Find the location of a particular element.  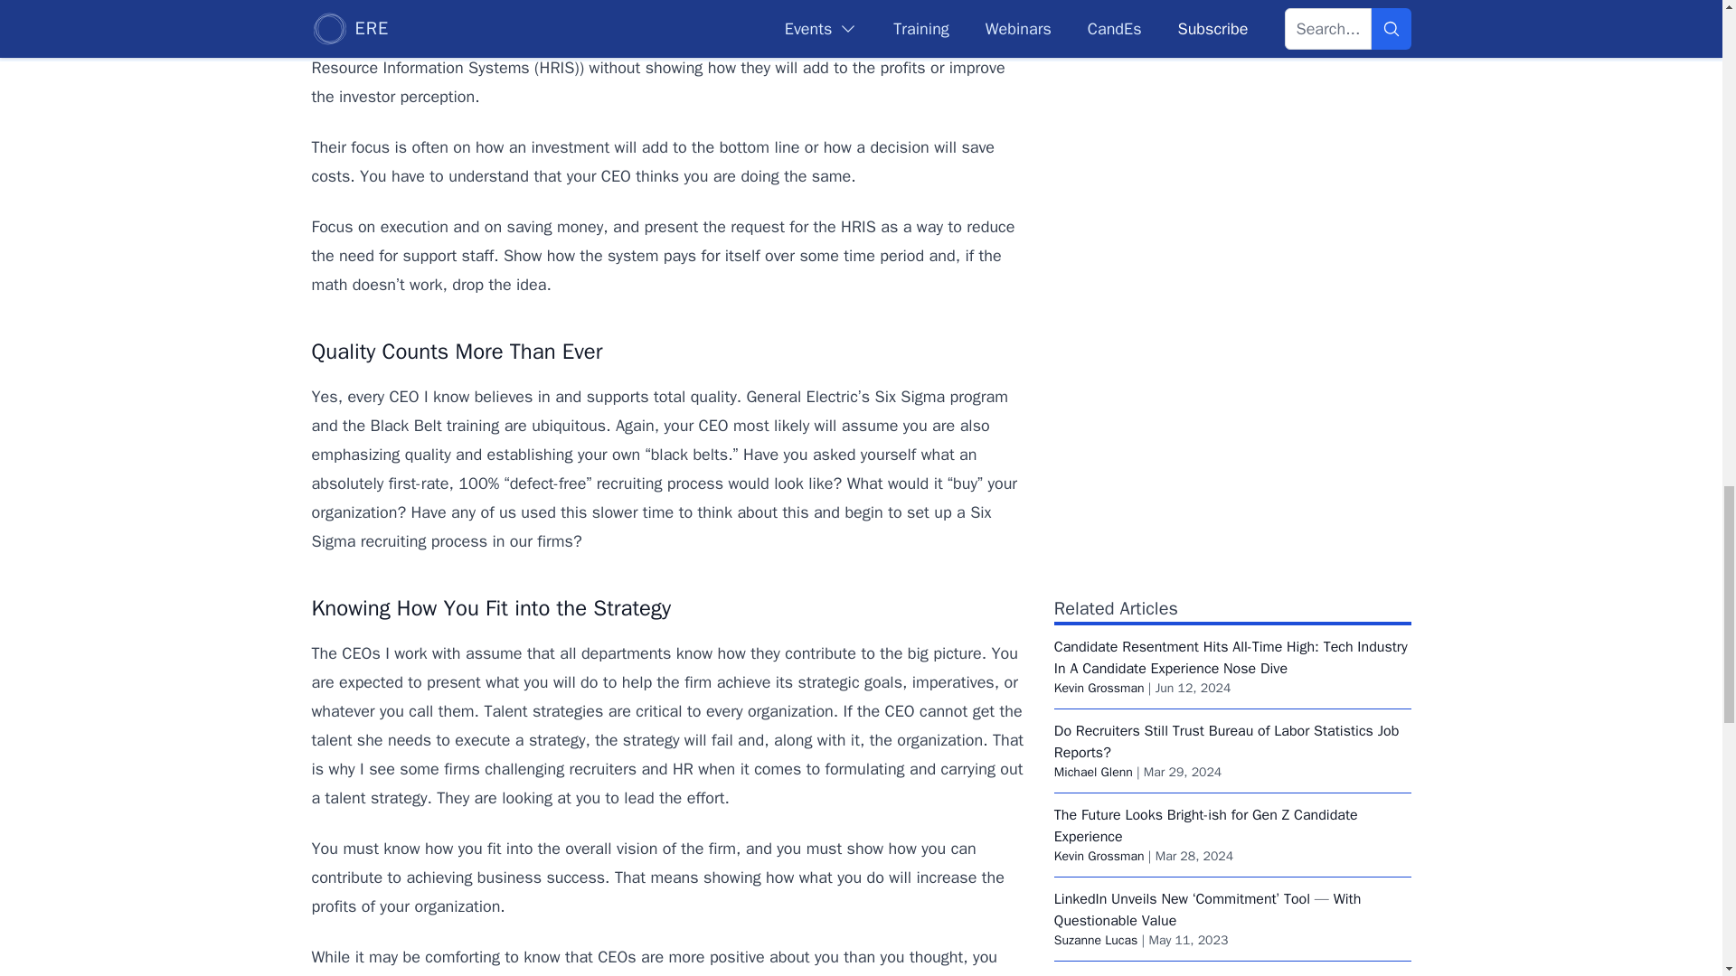

Michael Glenn is located at coordinates (1093, 772).